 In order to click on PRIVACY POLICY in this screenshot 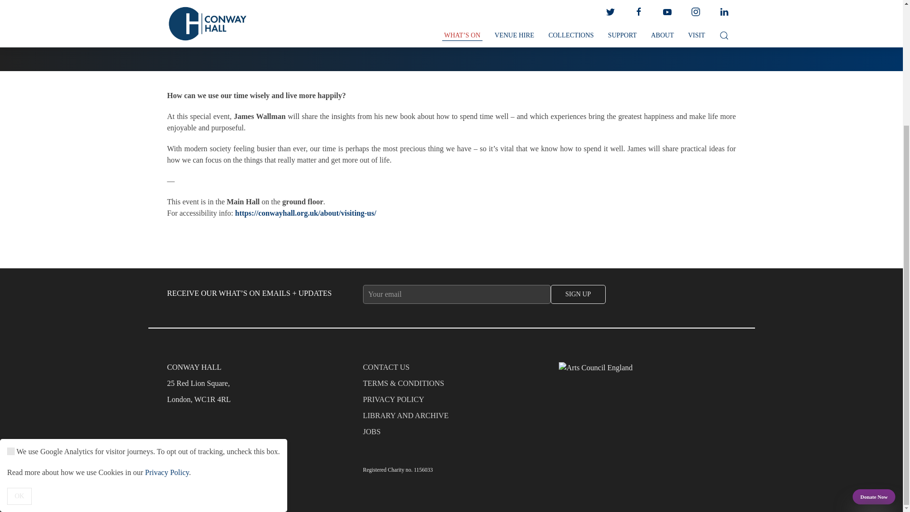, I will do `click(452, 402)`.